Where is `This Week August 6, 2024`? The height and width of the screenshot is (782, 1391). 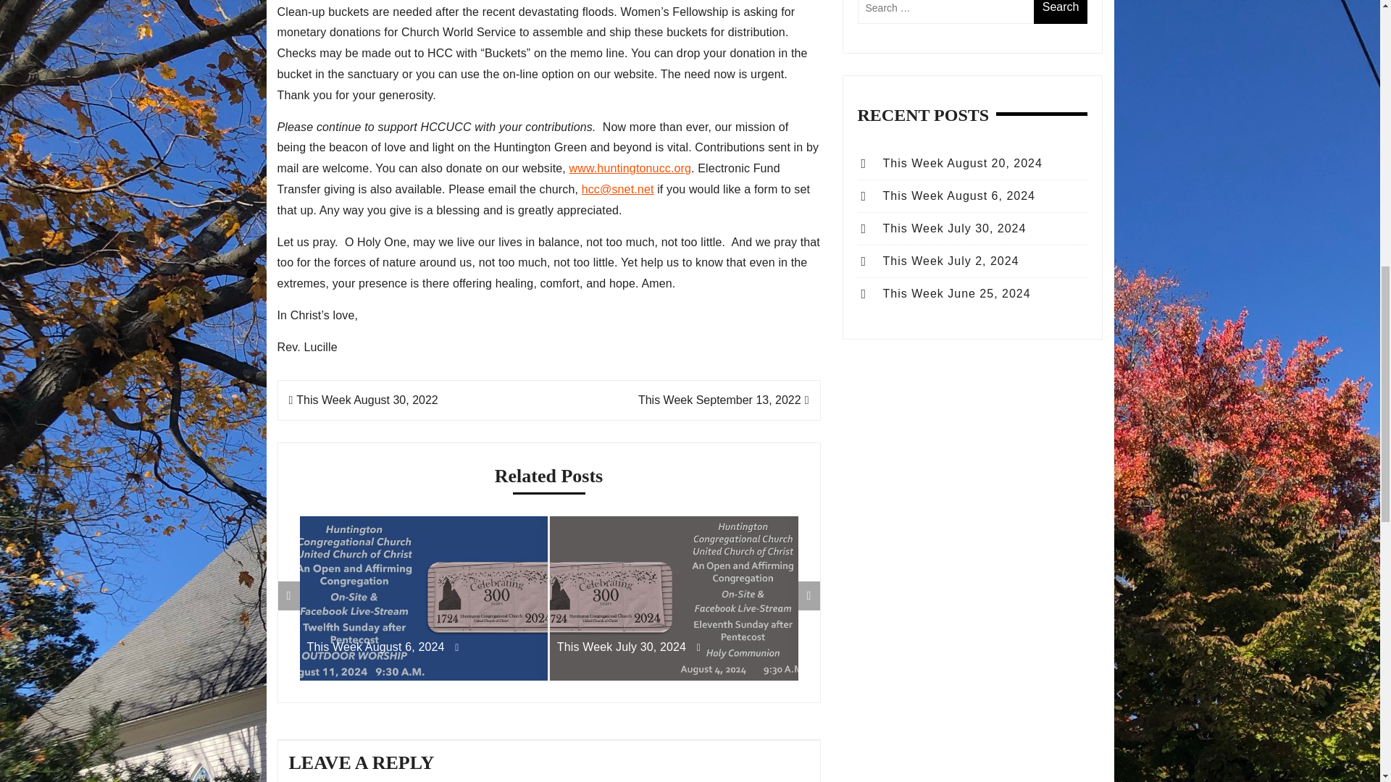 This Week August 6, 2024 is located at coordinates (424, 647).